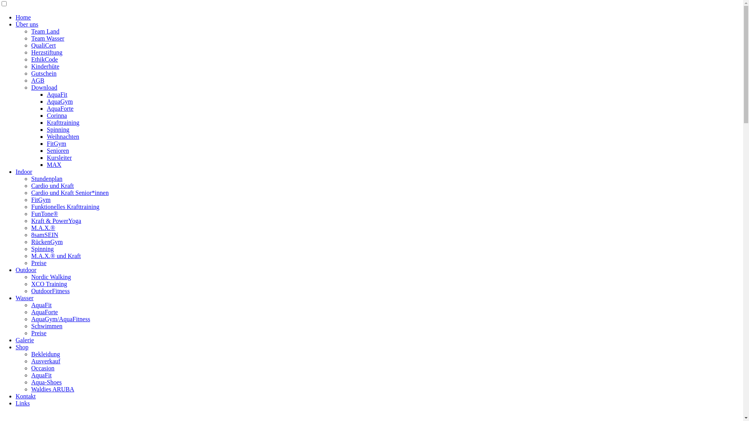  What do you see at coordinates (39, 263) in the screenshot?
I see `Preise` at bounding box center [39, 263].